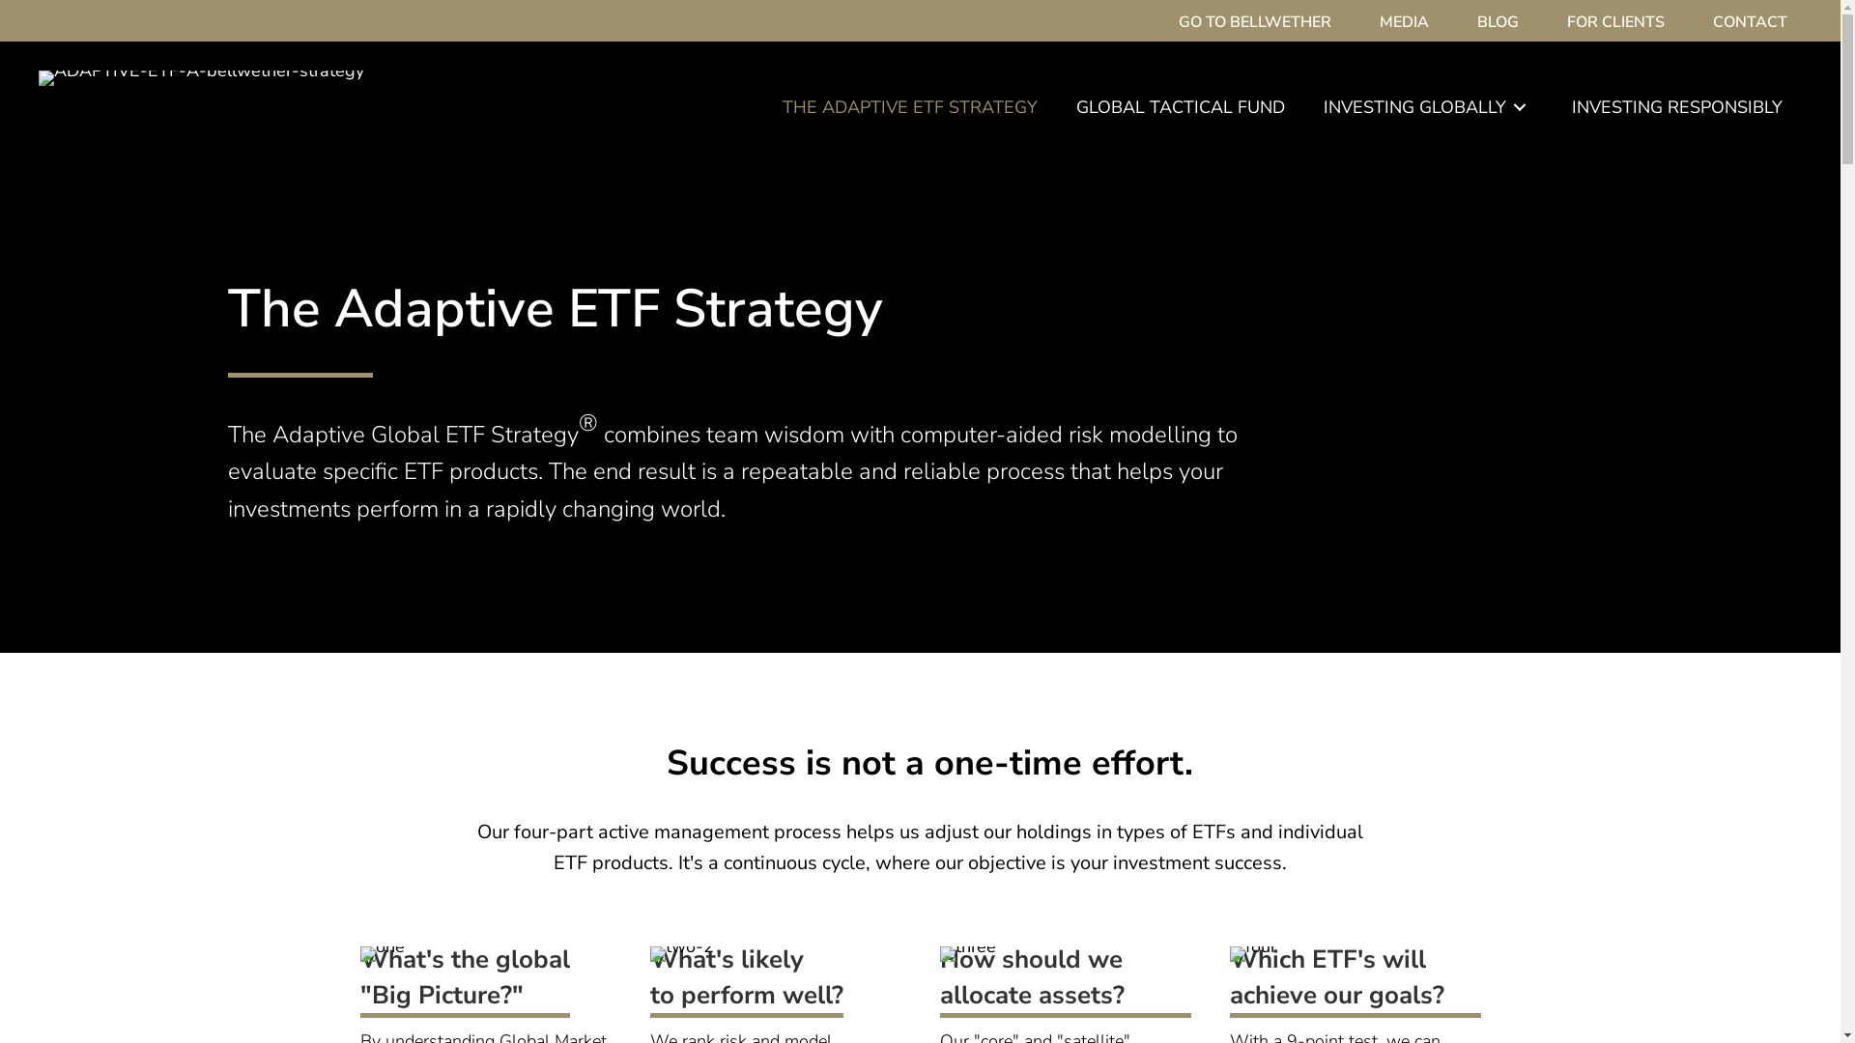 The image size is (1855, 1043). I want to click on MEDIA, so click(1414, 23).